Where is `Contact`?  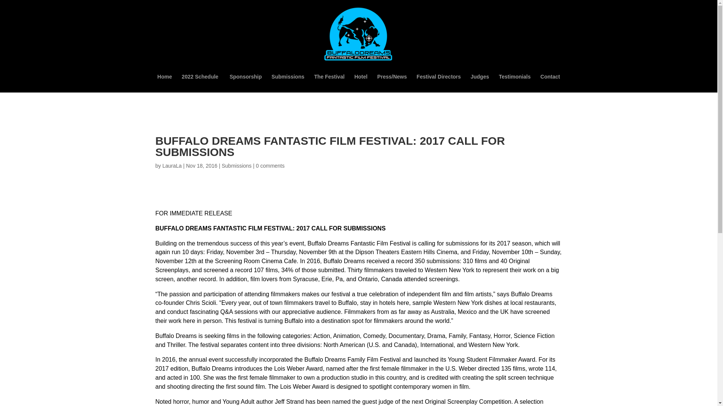 Contact is located at coordinates (550, 83).